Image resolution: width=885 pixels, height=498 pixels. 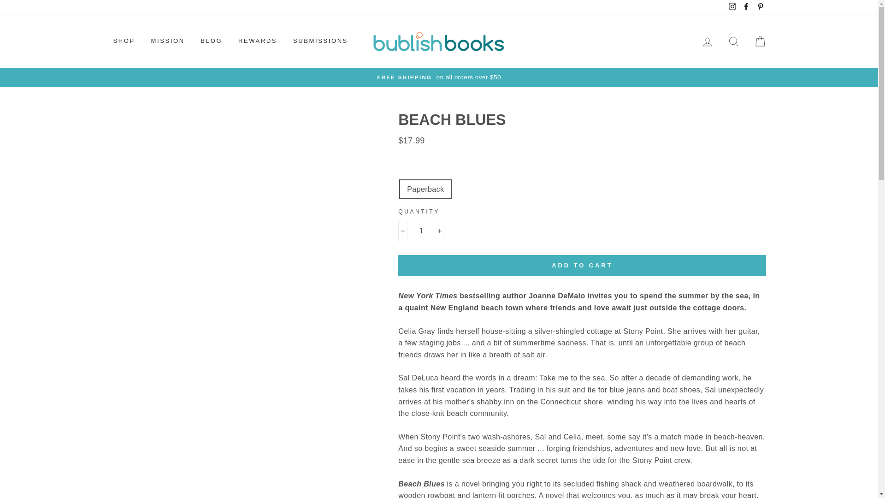 What do you see at coordinates (257, 41) in the screenshot?
I see `REWARDS` at bounding box center [257, 41].